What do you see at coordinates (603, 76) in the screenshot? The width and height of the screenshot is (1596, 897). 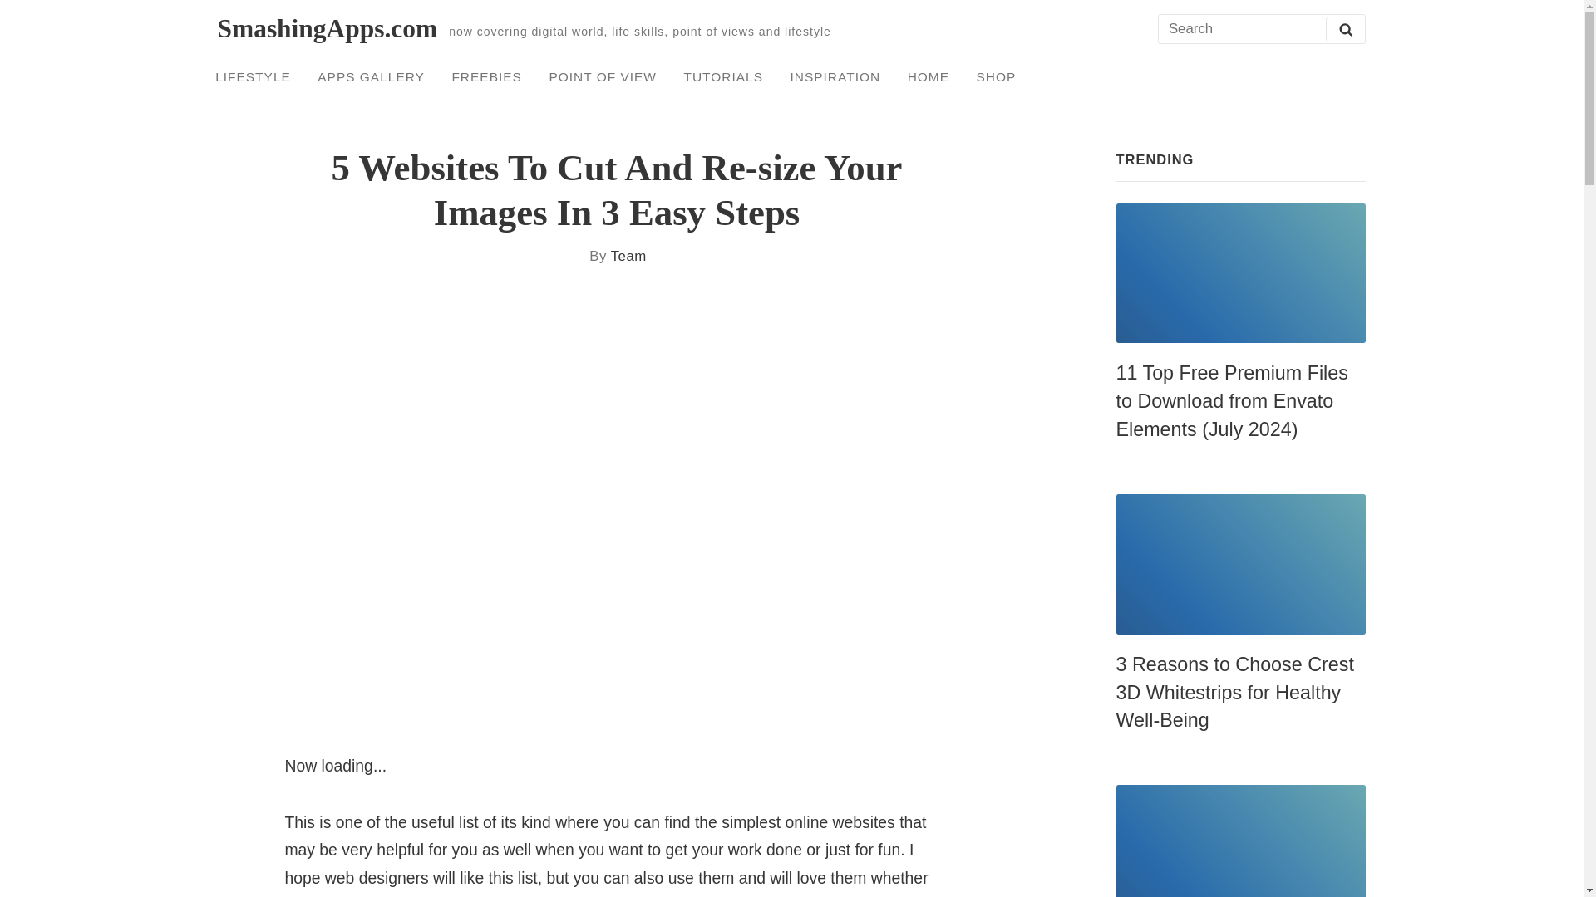 I see `POINT OF VIEW` at bounding box center [603, 76].